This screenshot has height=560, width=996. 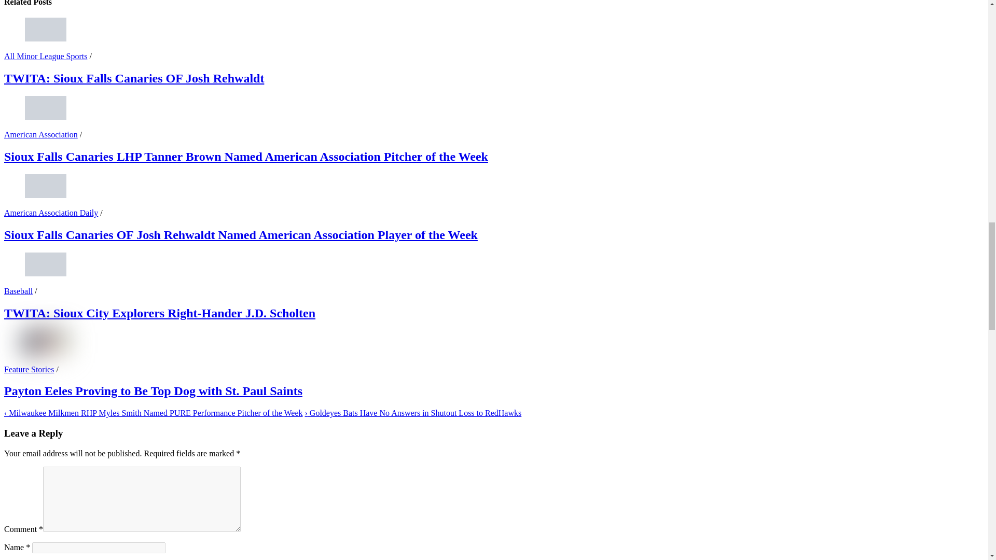 What do you see at coordinates (46, 108) in the screenshot?
I see `Tanner Brown POW` at bounding box center [46, 108].